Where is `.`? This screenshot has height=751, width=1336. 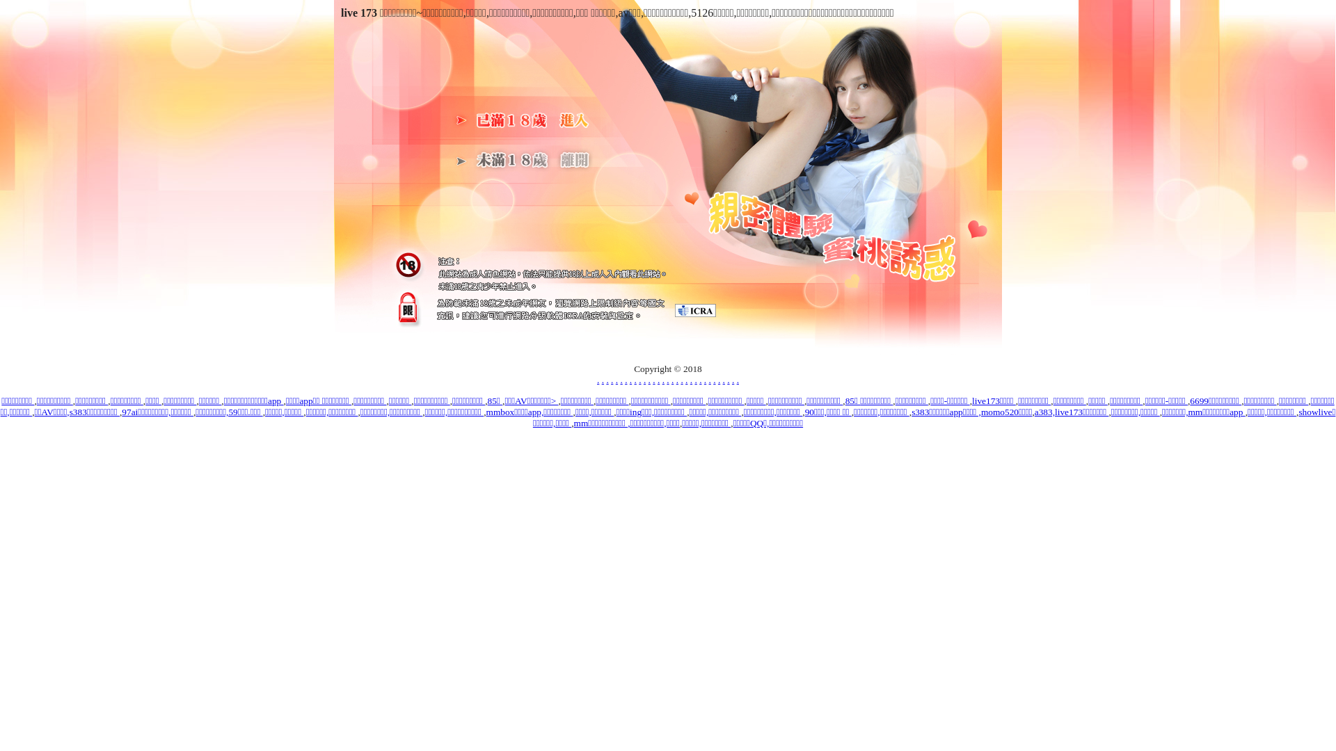
. is located at coordinates (738, 380).